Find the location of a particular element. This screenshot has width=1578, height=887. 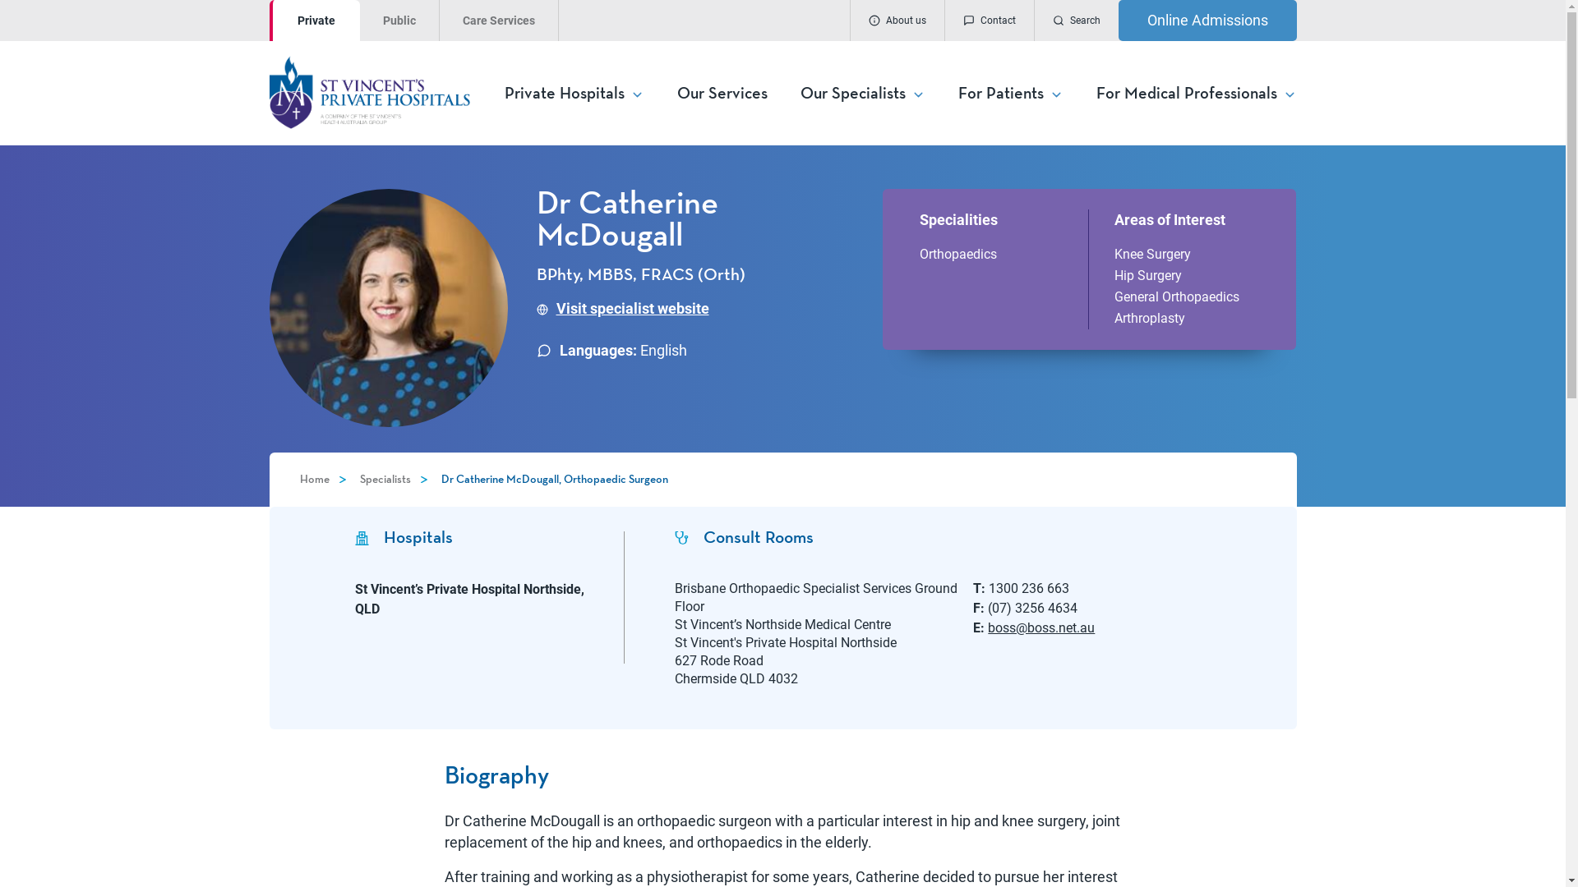

Search is located at coordinates (1077, 21).